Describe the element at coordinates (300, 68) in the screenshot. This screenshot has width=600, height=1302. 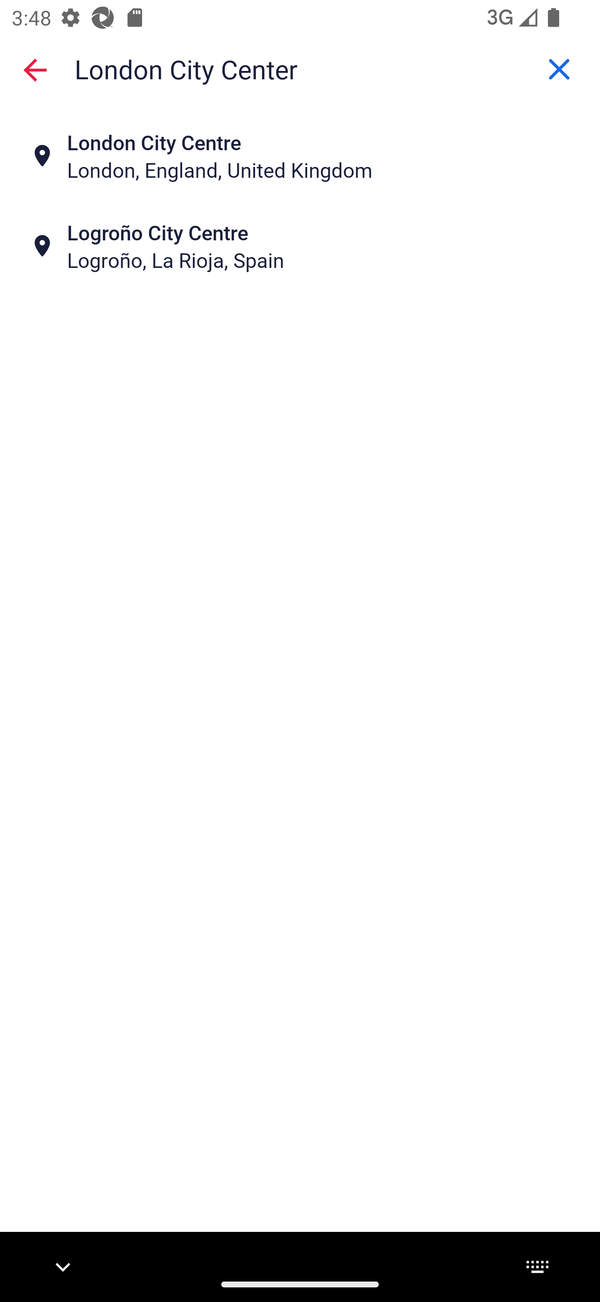
I see `Pick-up, London City Center` at that location.